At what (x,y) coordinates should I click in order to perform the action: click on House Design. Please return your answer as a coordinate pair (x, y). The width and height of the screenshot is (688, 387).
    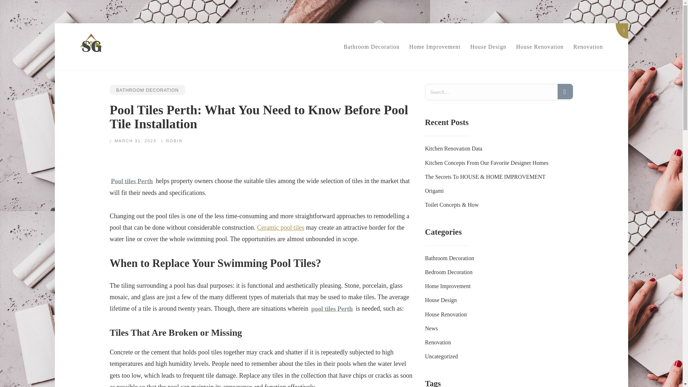
    Looking at the image, I should click on (488, 47).